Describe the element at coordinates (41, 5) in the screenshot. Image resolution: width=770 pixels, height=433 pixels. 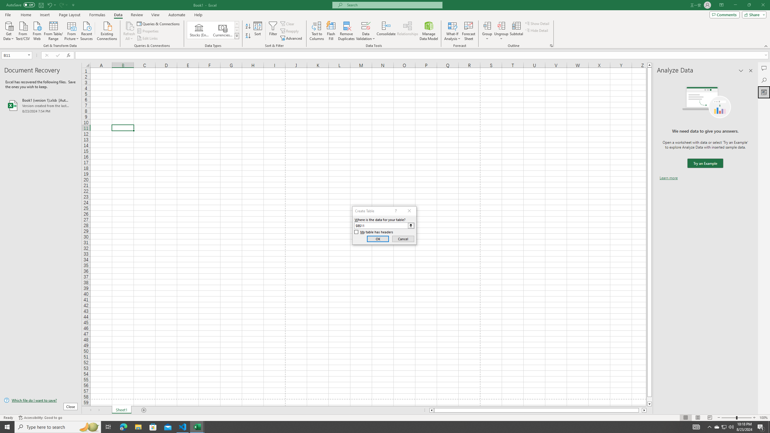
I see `Save` at that location.